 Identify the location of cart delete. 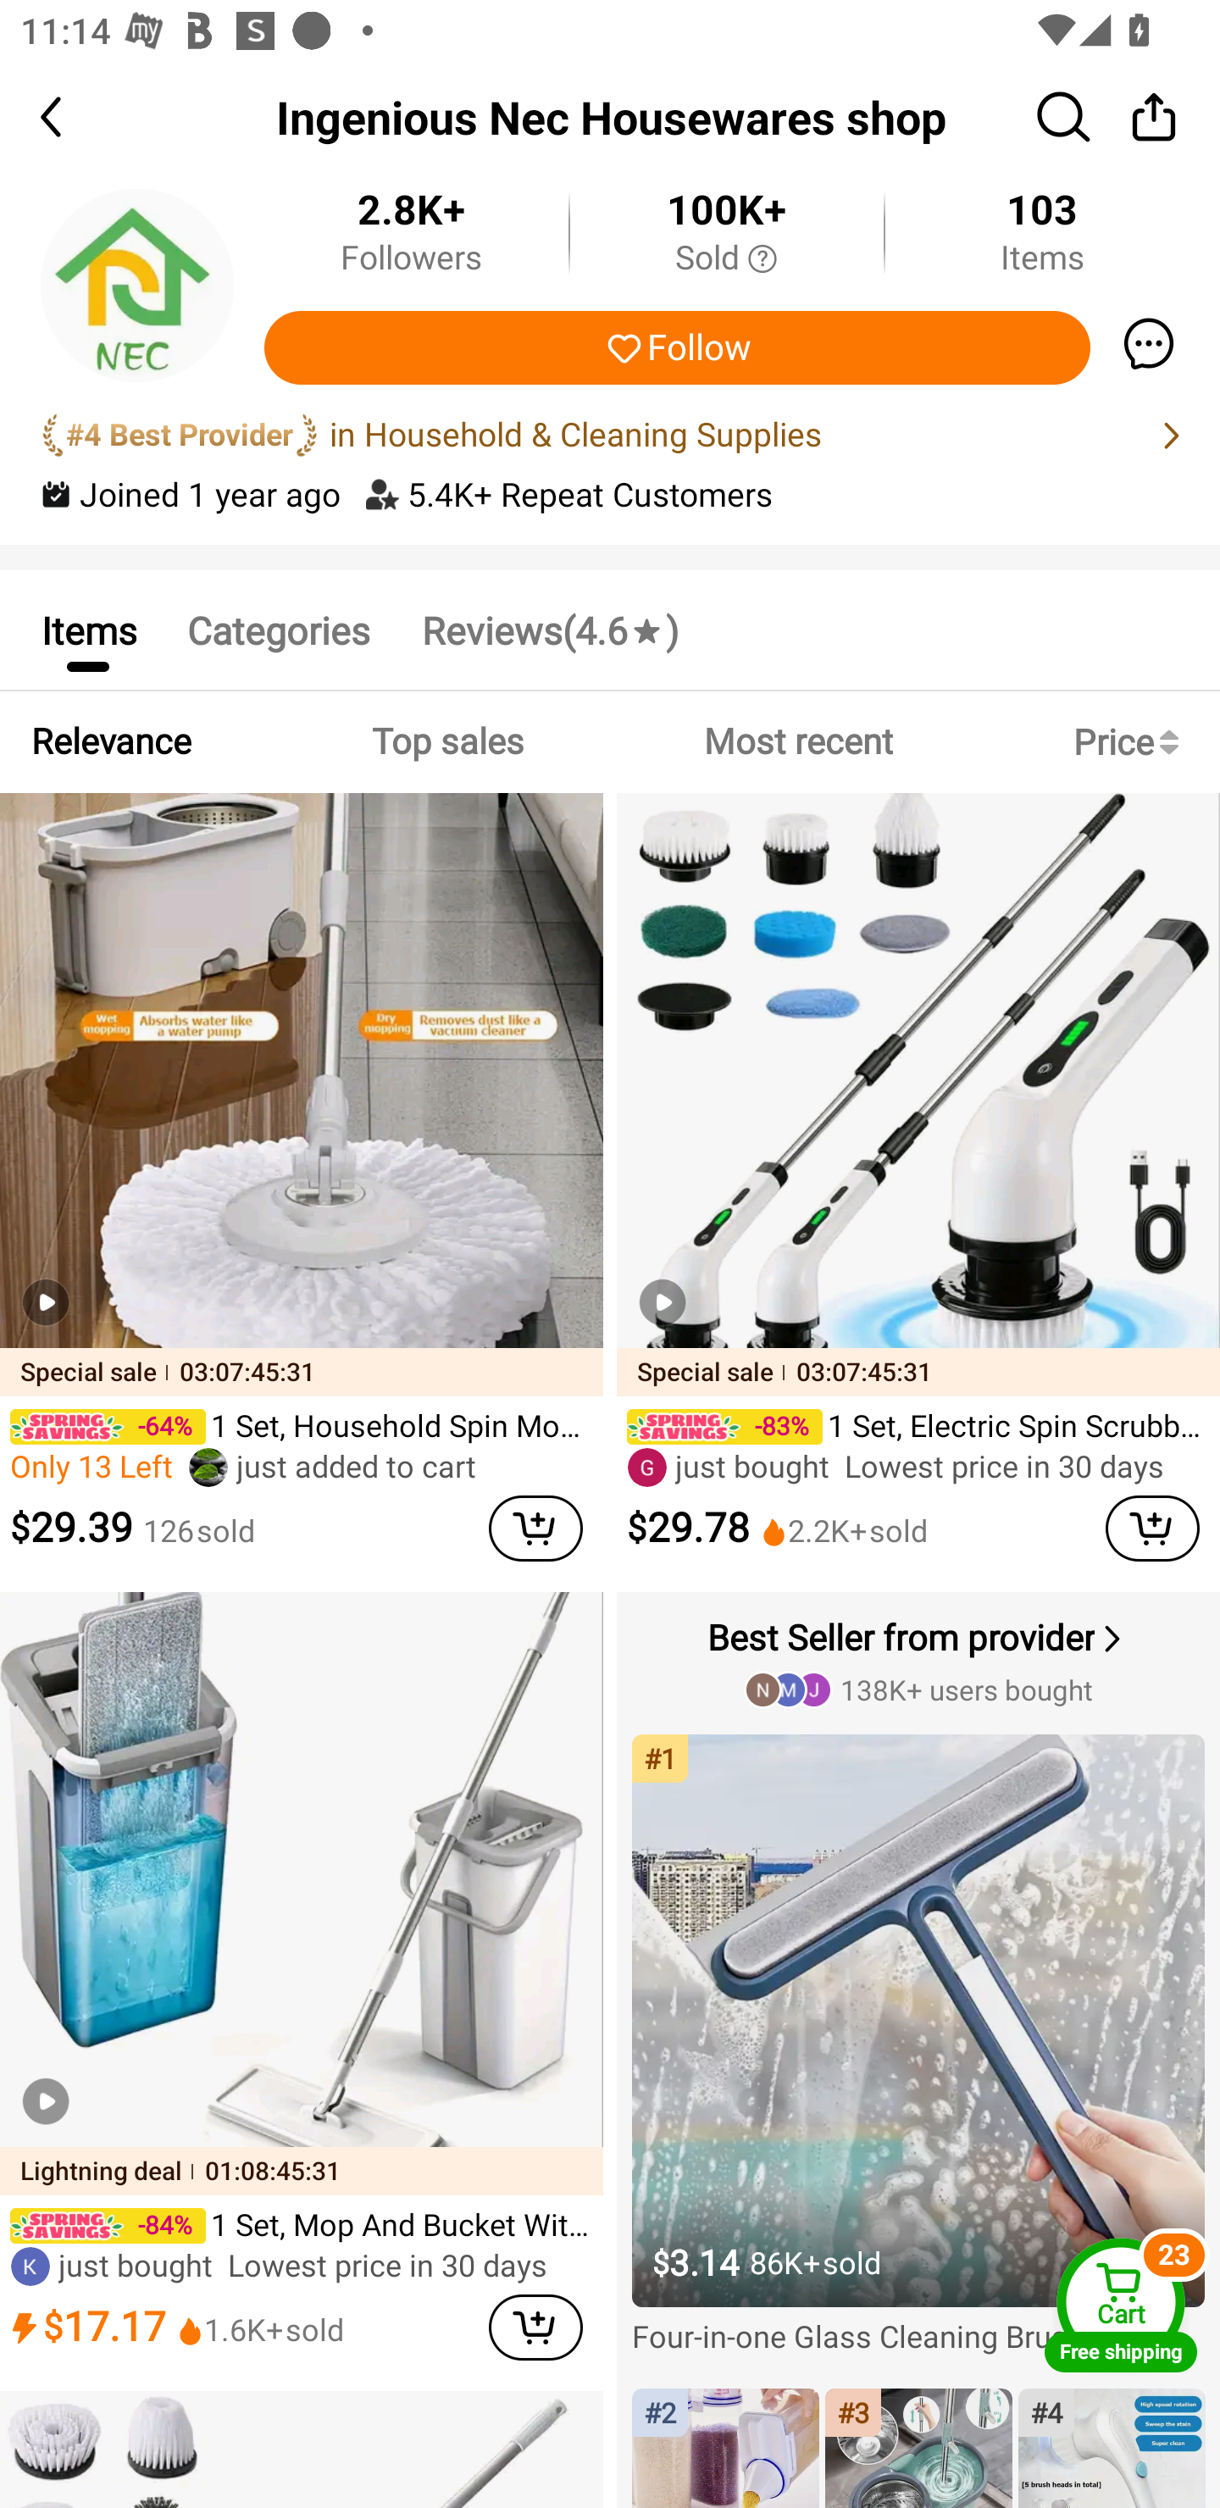
(535, 2327).